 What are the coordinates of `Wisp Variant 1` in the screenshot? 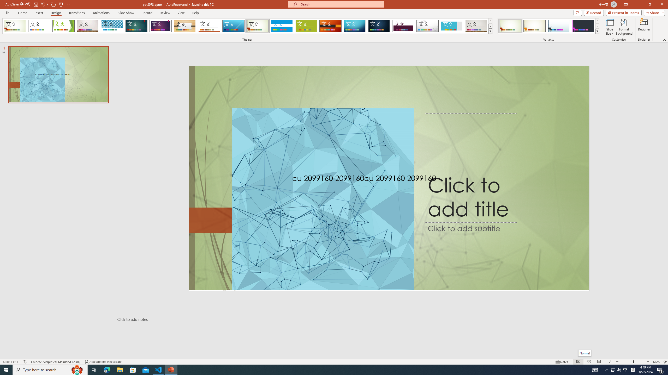 It's located at (510, 26).